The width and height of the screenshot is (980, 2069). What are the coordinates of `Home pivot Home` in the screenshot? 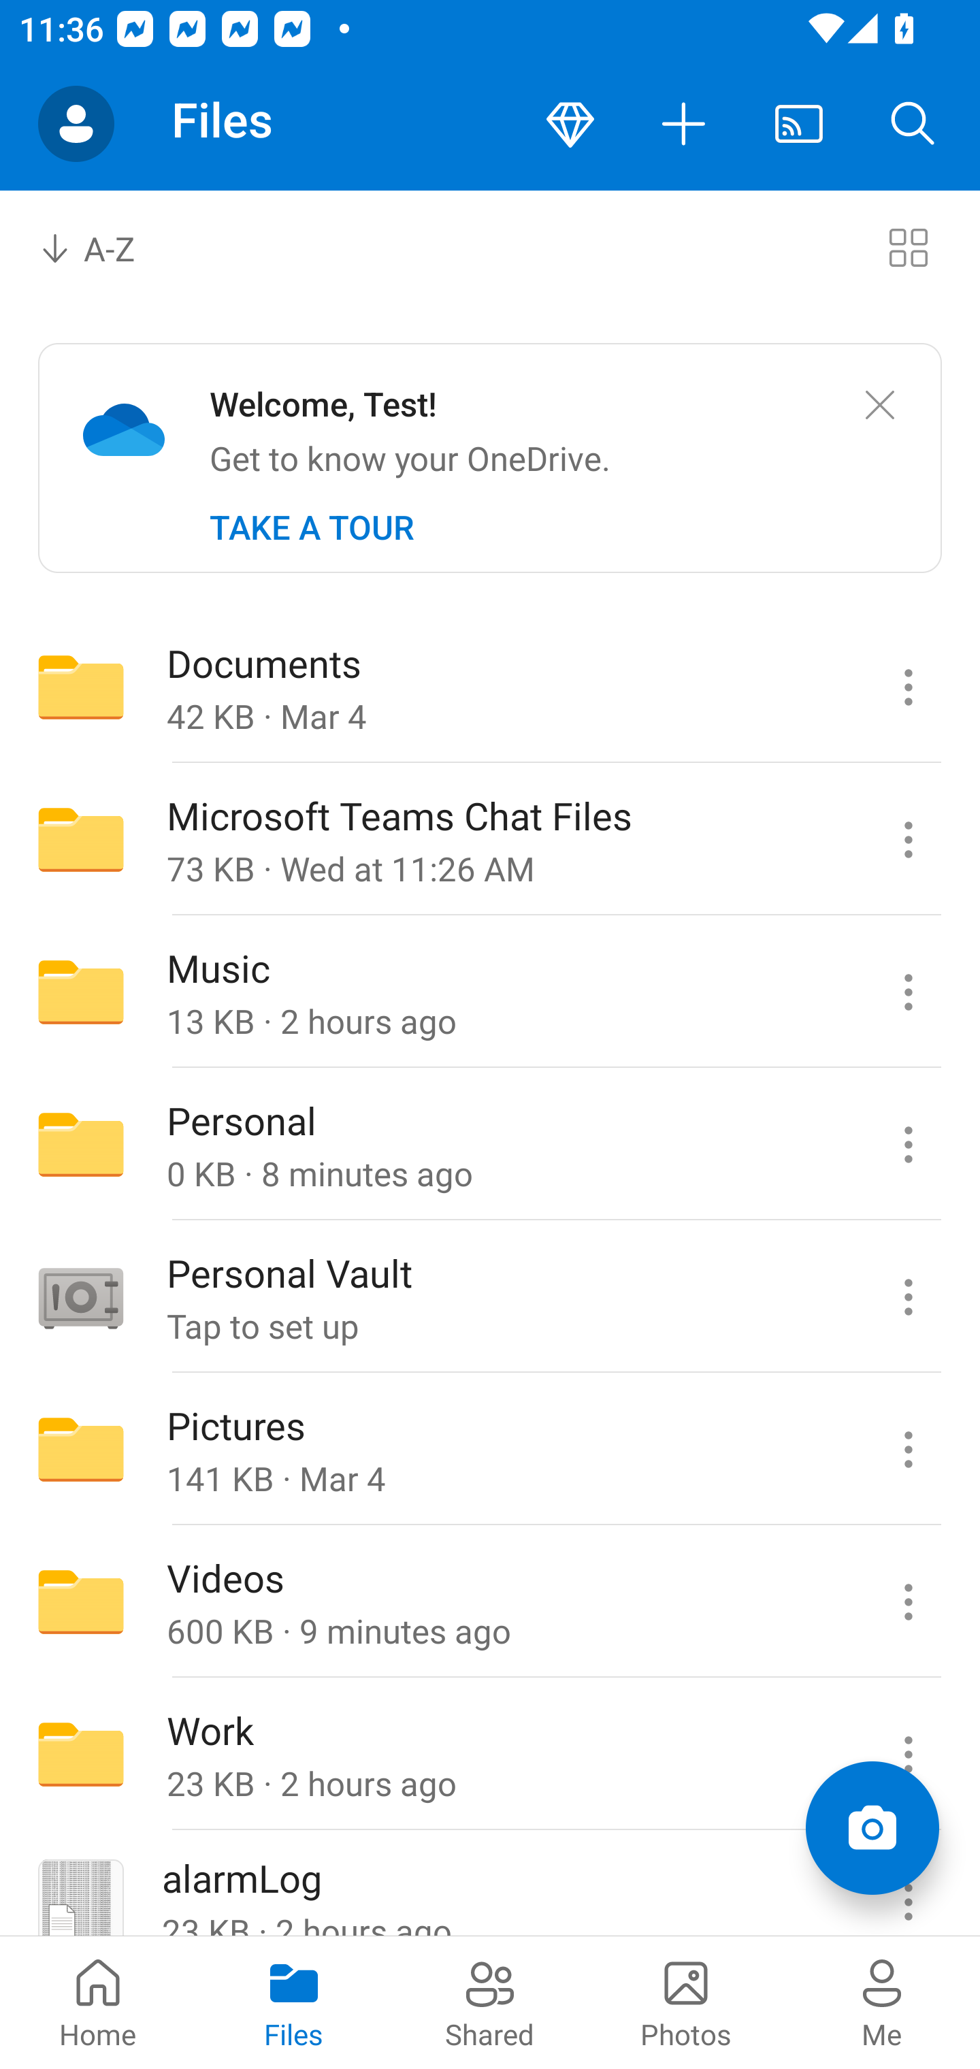 It's located at (98, 2002).